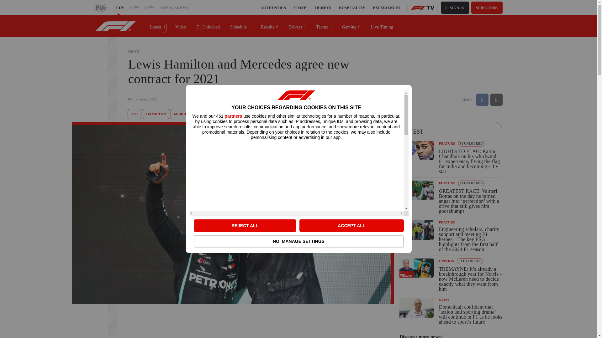 The image size is (602, 338). What do you see at coordinates (487, 8) in the screenshot?
I see `SUBSCRIBE` at bounding box center [487, 8].